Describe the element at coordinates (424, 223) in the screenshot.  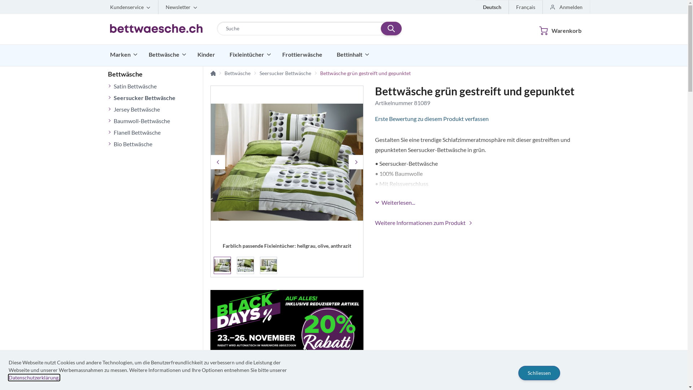
I see `Weitere Informationen zum Produkt` at that location.